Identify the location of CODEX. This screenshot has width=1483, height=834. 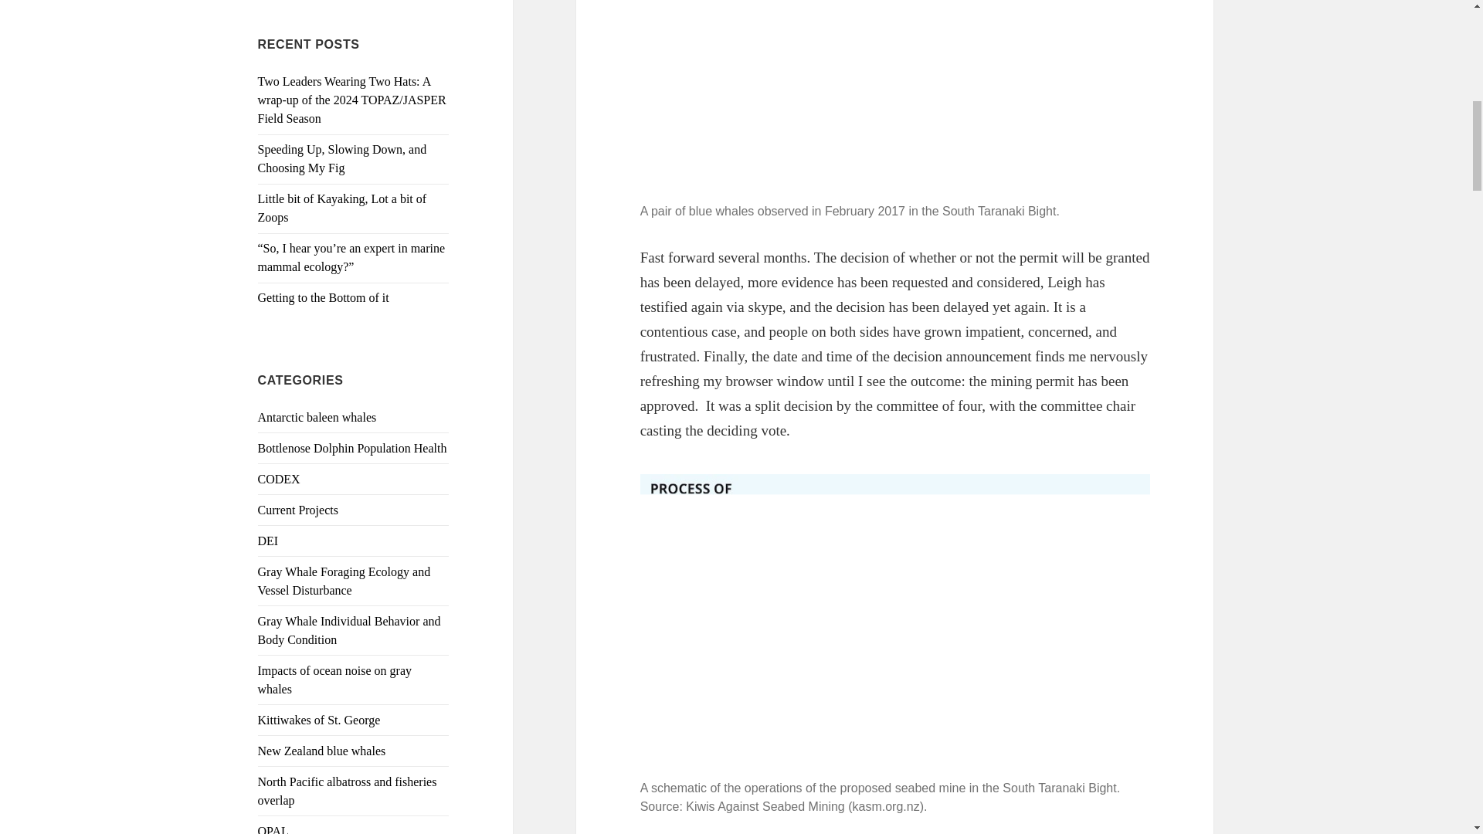
(280, 479).